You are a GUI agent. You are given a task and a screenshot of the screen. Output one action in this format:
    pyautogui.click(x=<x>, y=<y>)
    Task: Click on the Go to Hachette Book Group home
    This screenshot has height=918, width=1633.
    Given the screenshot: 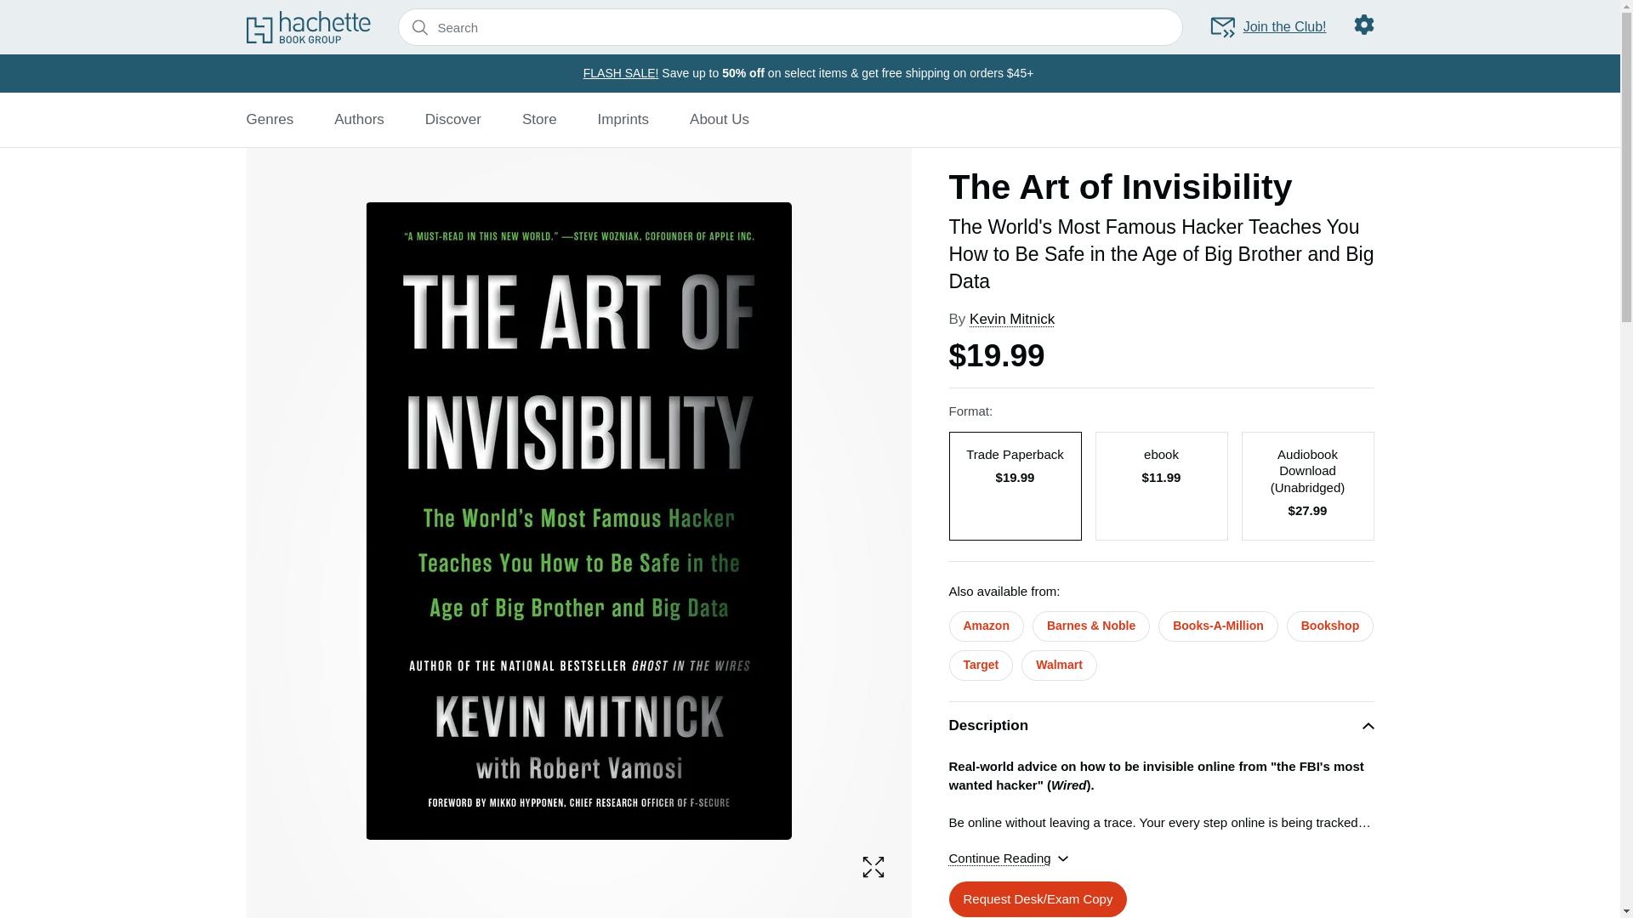 What is the action you would take?
    pyautogui.click(x=308, y=26)
    